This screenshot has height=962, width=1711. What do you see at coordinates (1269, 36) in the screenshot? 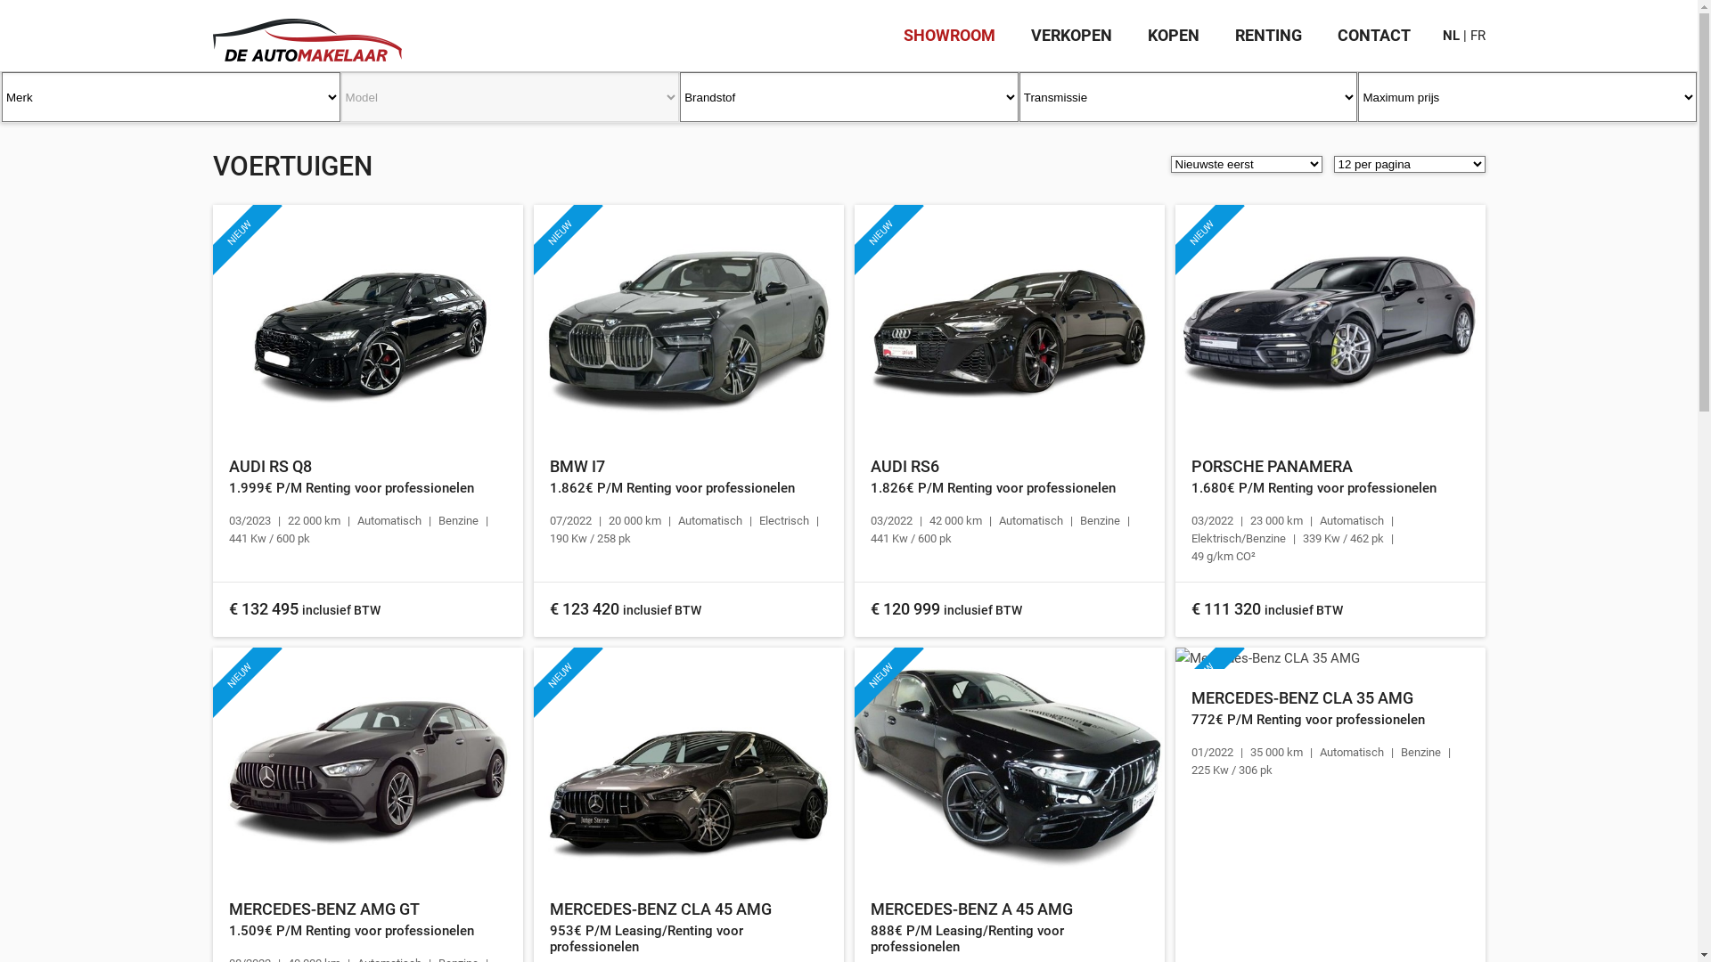
I see `RENTING` at bounding box center [1269, 36].